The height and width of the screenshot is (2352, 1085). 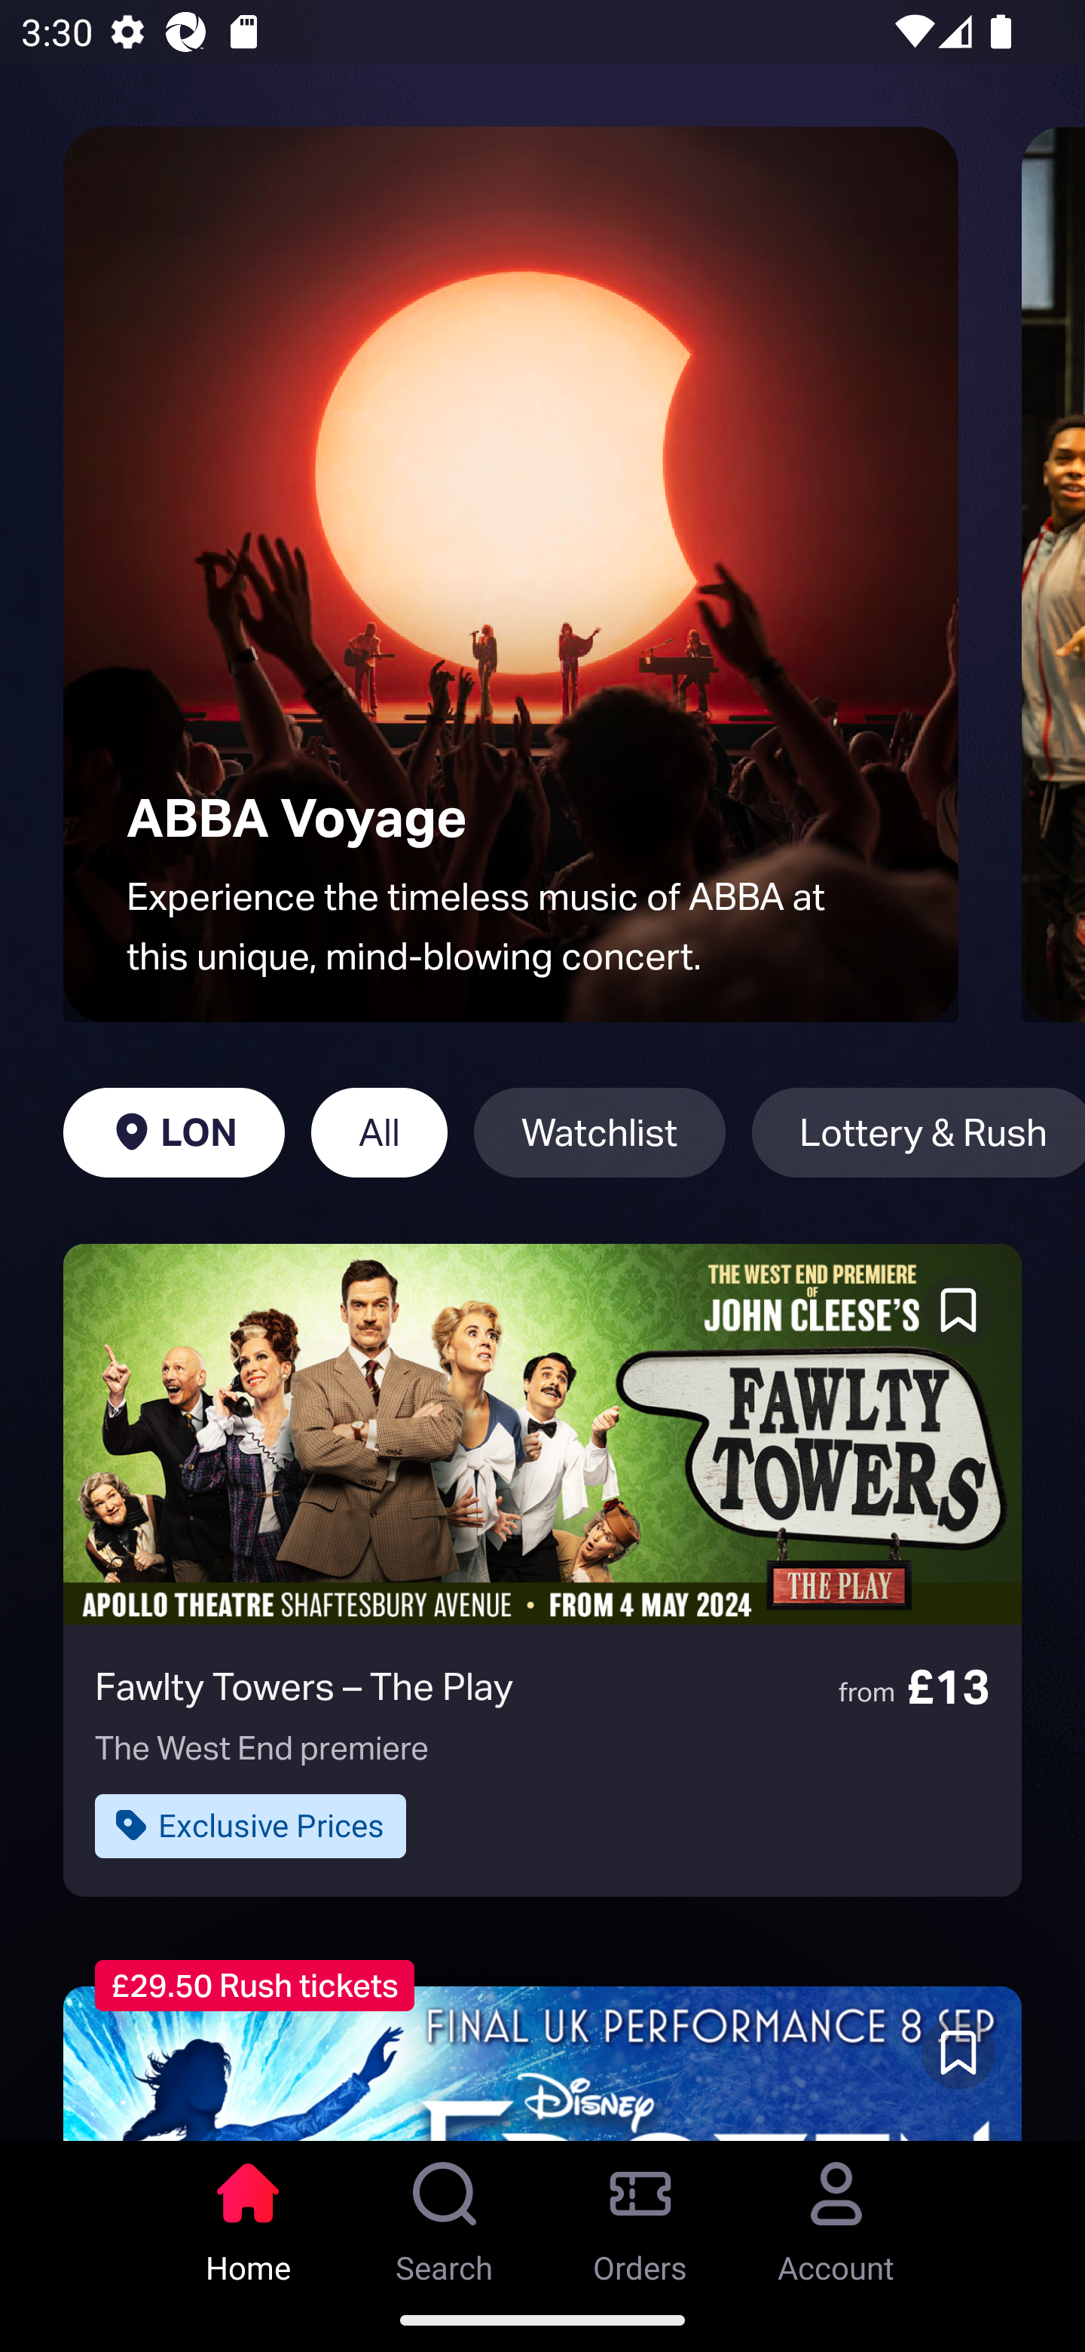 I want to click on All, so click(x=379, y=1132).